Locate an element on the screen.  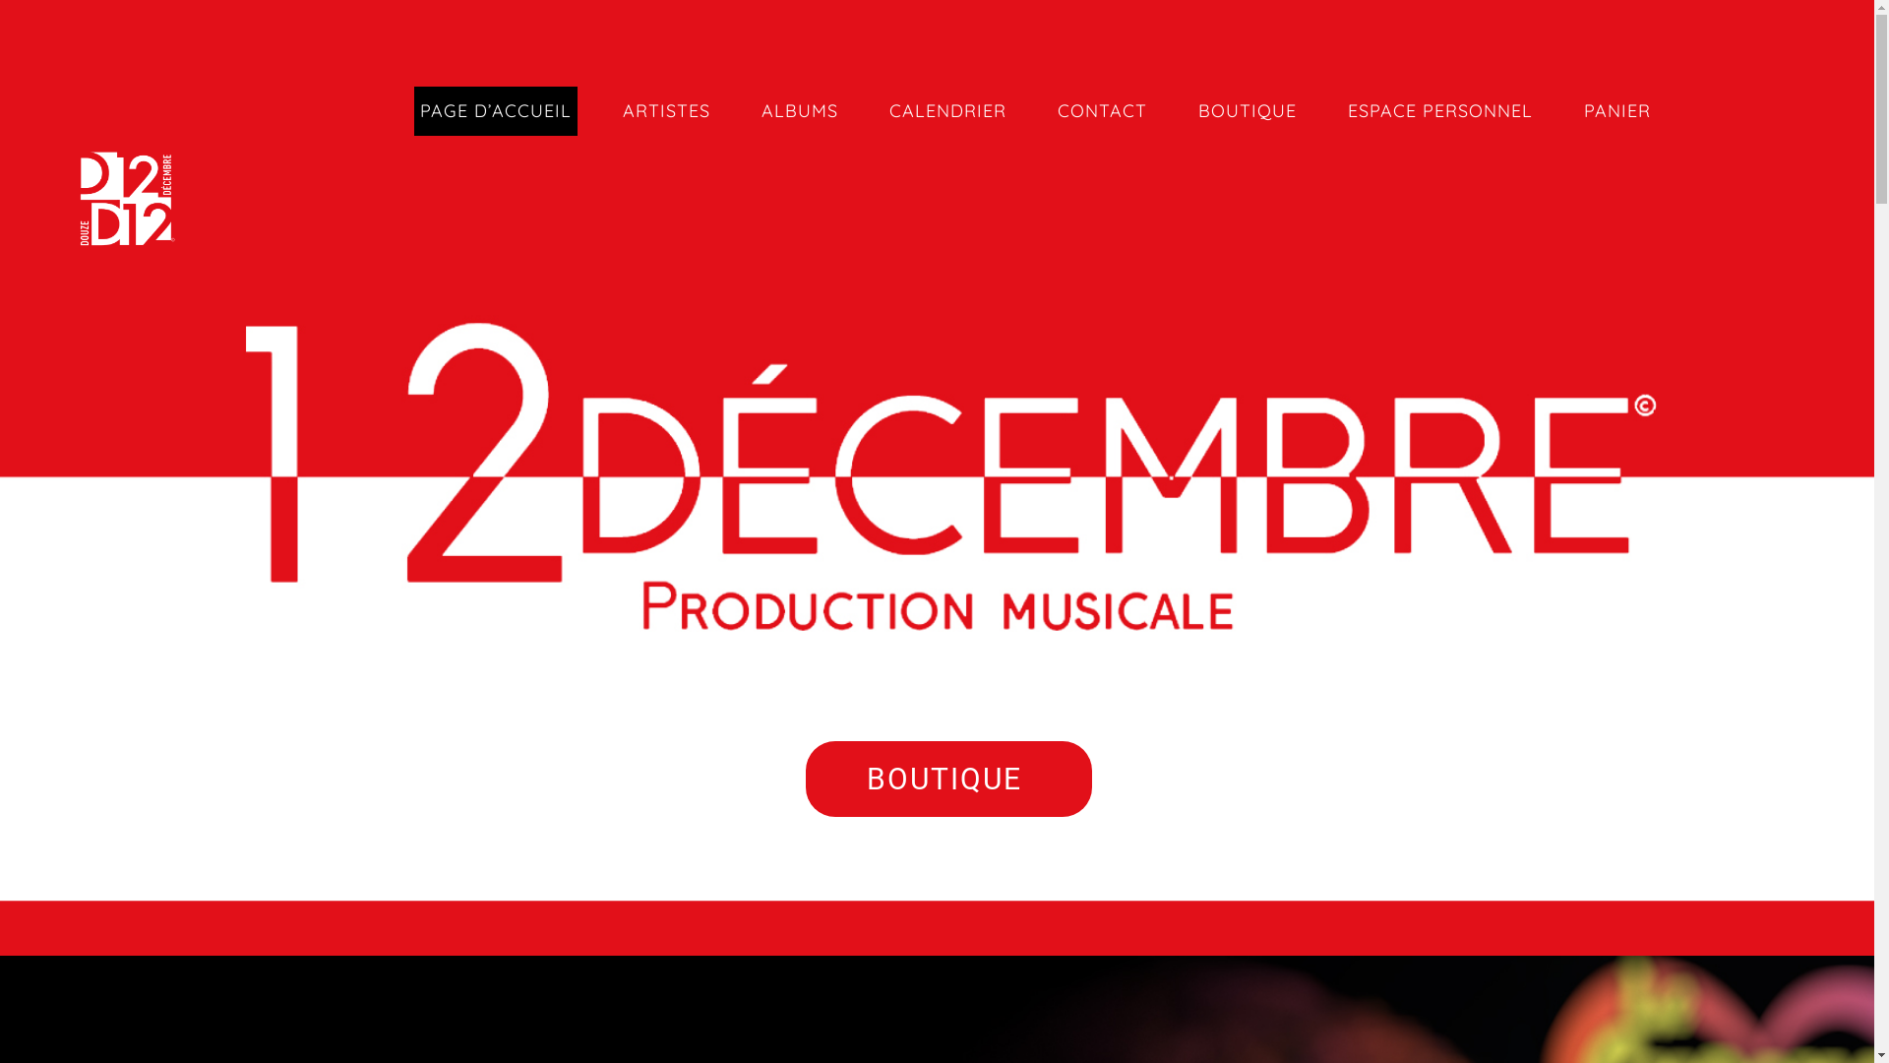
BOUTIQUE is located at coordinates (1248, 111).